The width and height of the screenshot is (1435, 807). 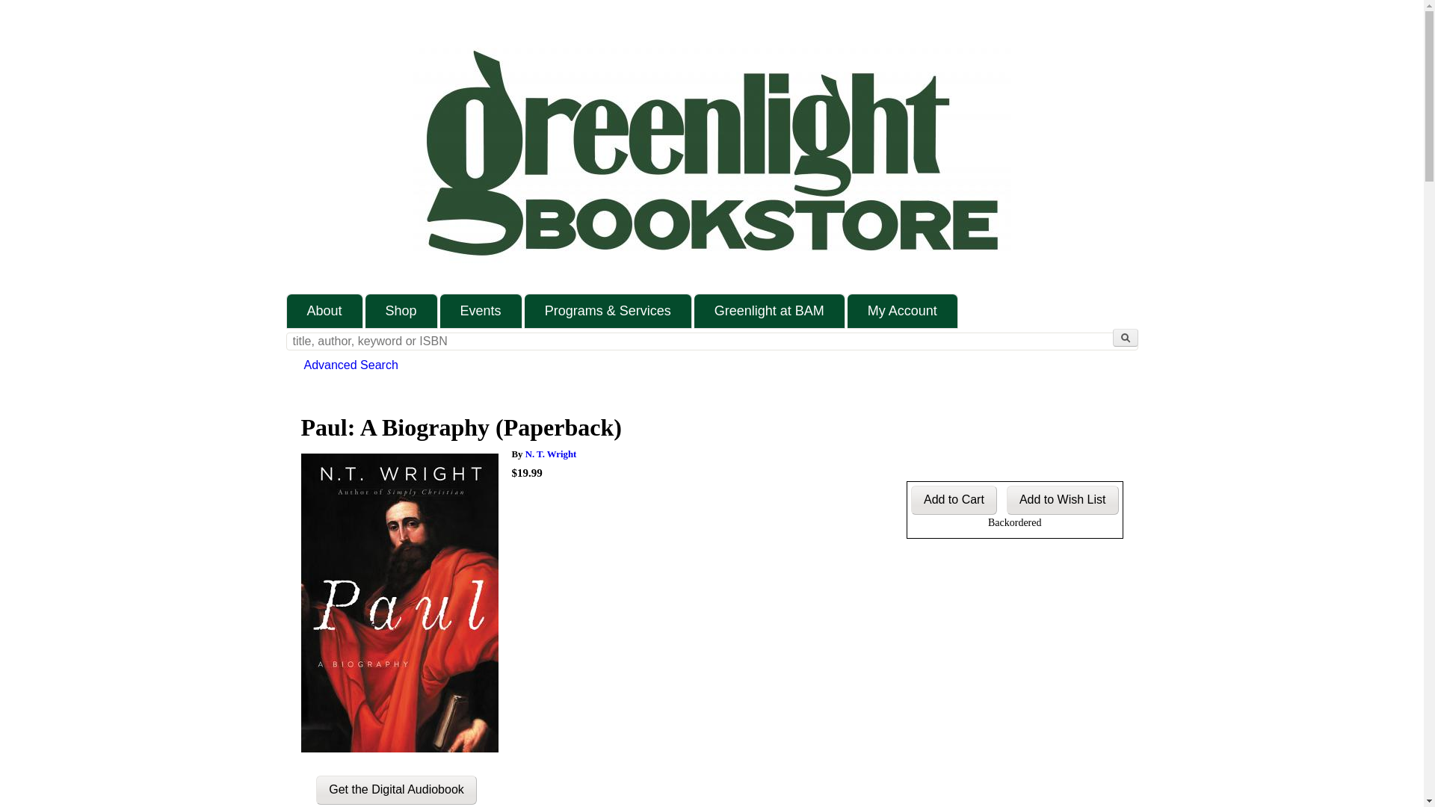 What do you see at coordinates (324, 311) in the screenshot?
I see `About` at bounding box center [324, 311].